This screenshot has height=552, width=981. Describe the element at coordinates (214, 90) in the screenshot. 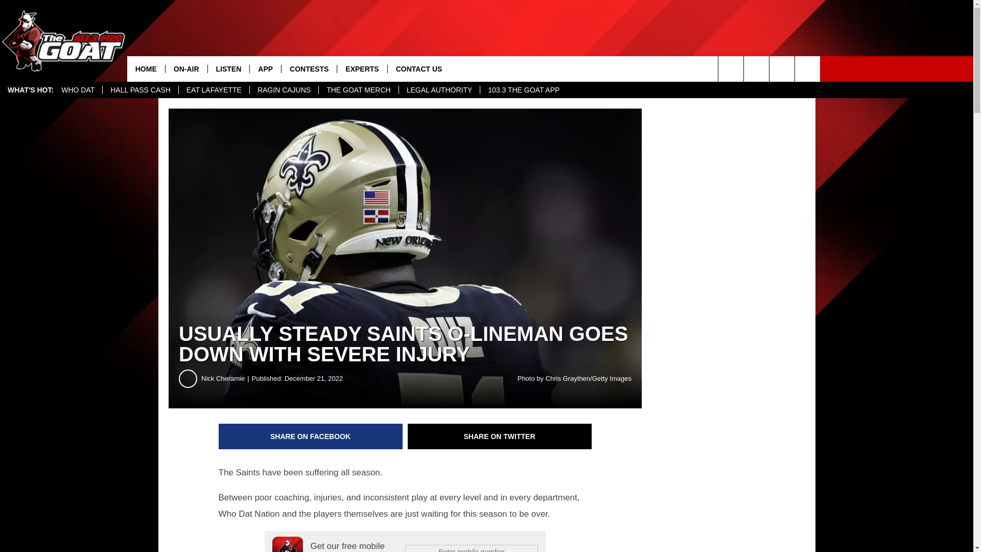

I see `EAT LAFAYETTE` at that location.